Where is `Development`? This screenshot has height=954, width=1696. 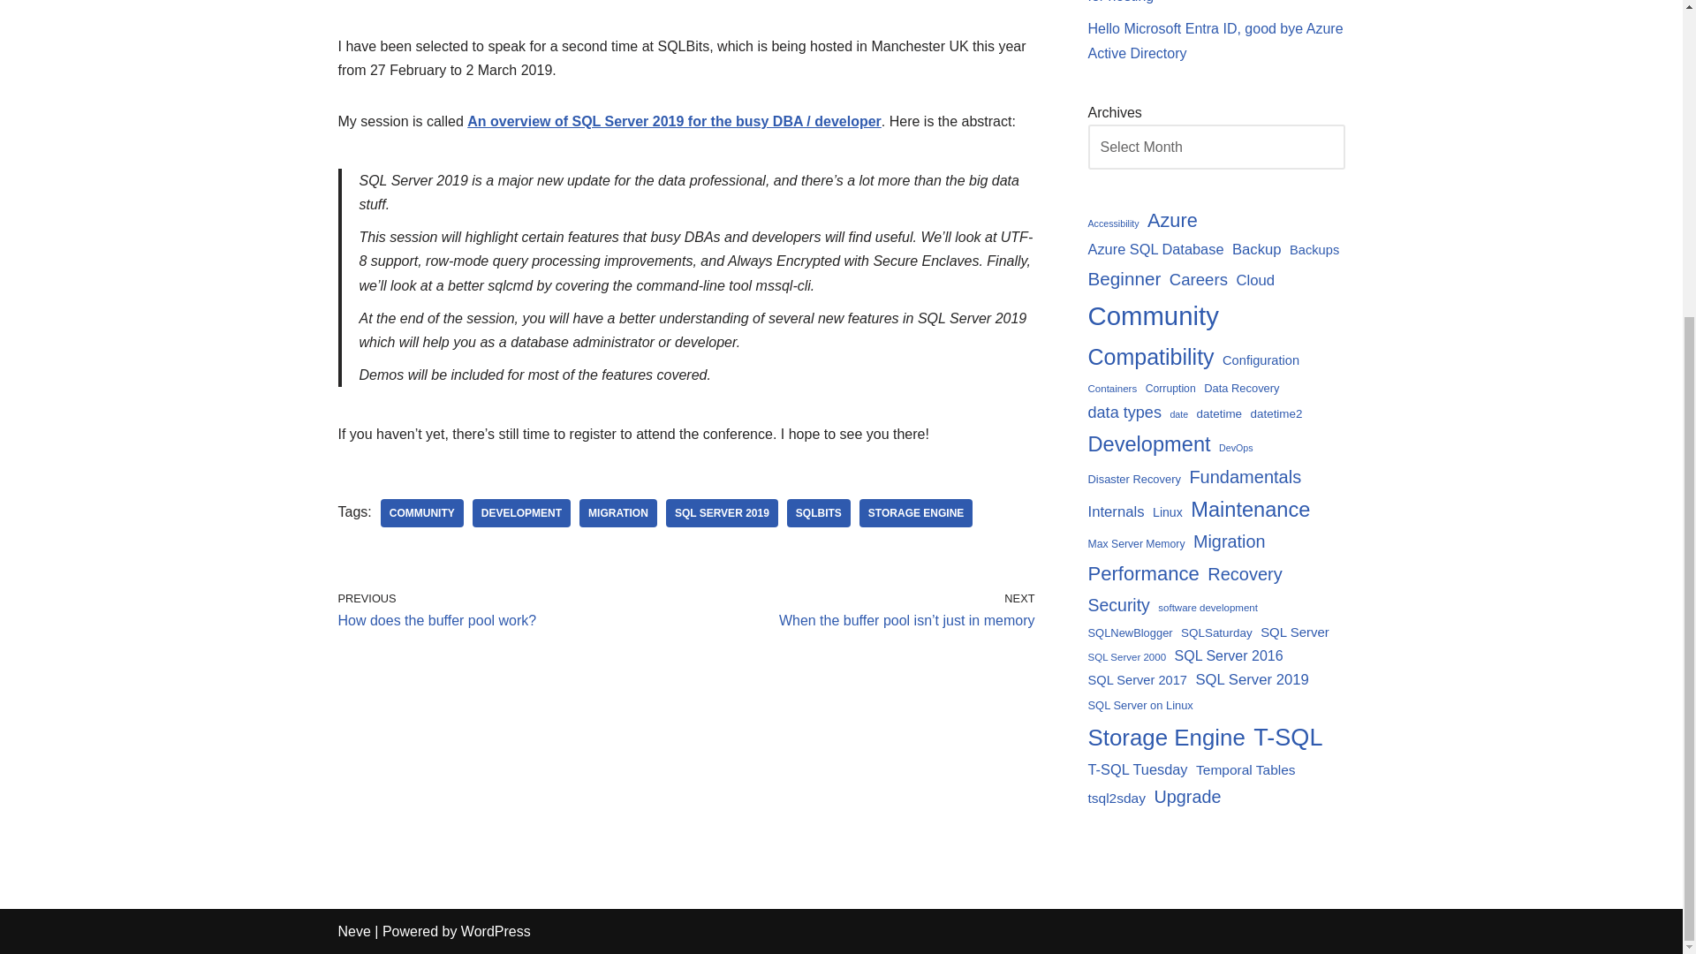 Development is located at coordinates (521, 512).